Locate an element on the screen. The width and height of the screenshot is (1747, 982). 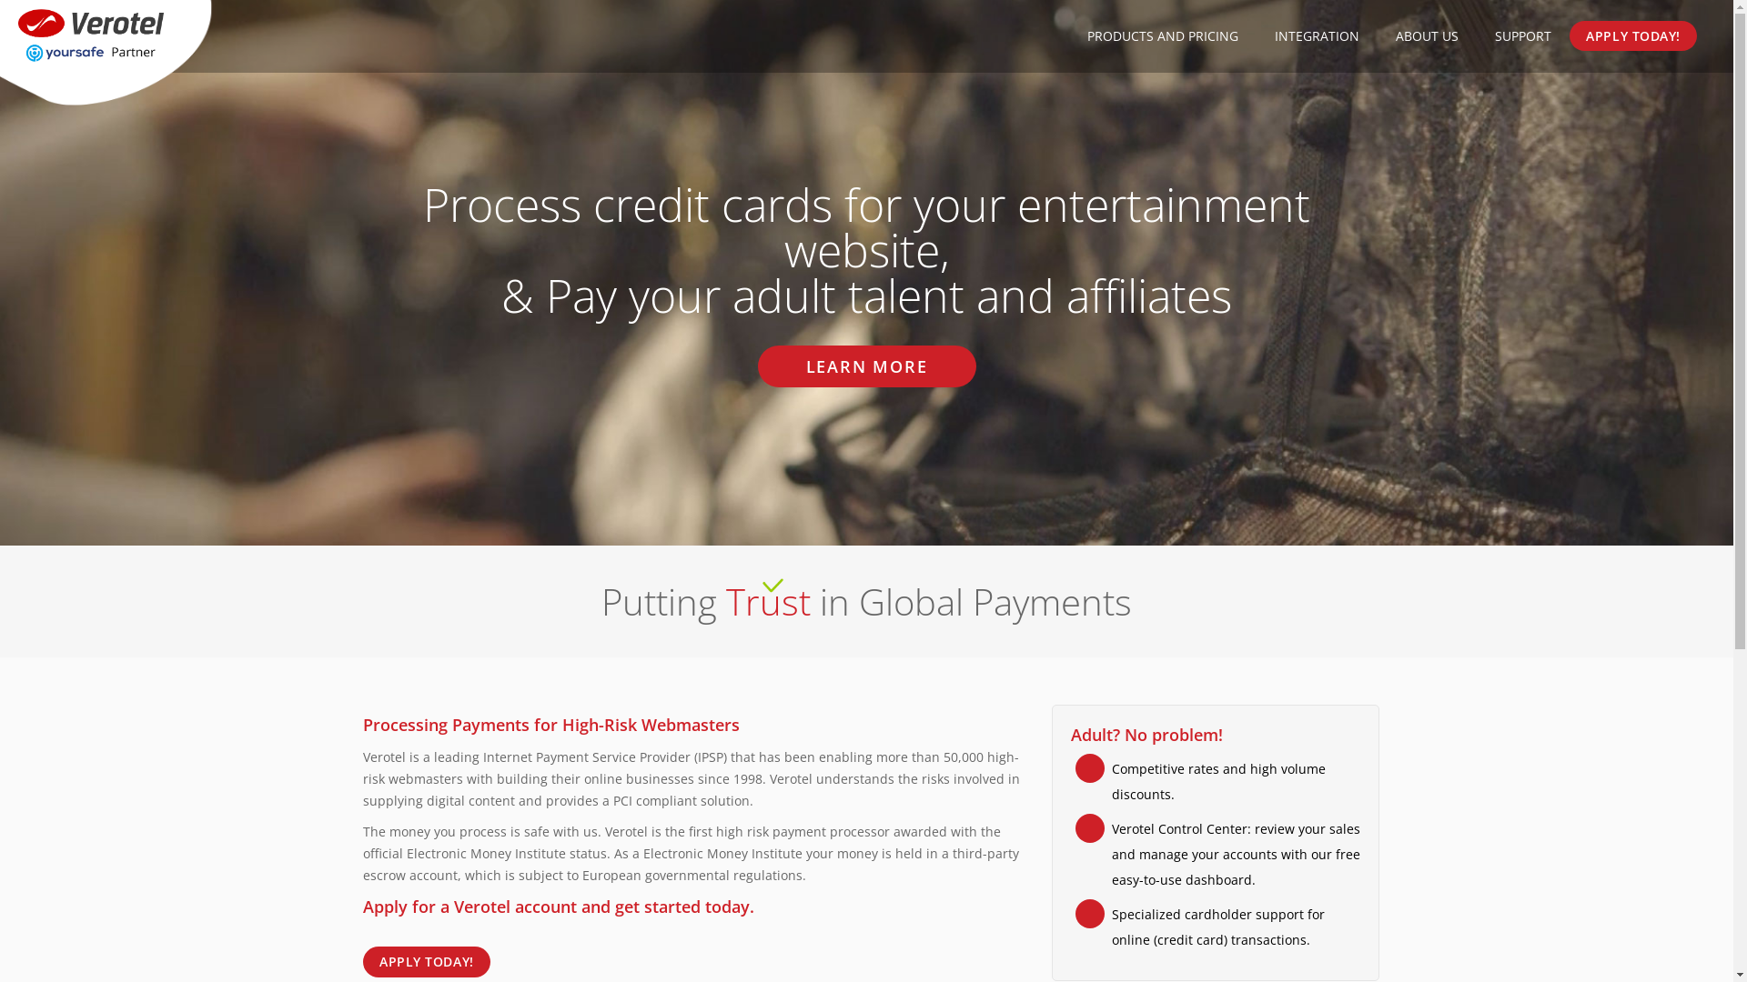
LEARN MORE is located at coordinates (866, 366).